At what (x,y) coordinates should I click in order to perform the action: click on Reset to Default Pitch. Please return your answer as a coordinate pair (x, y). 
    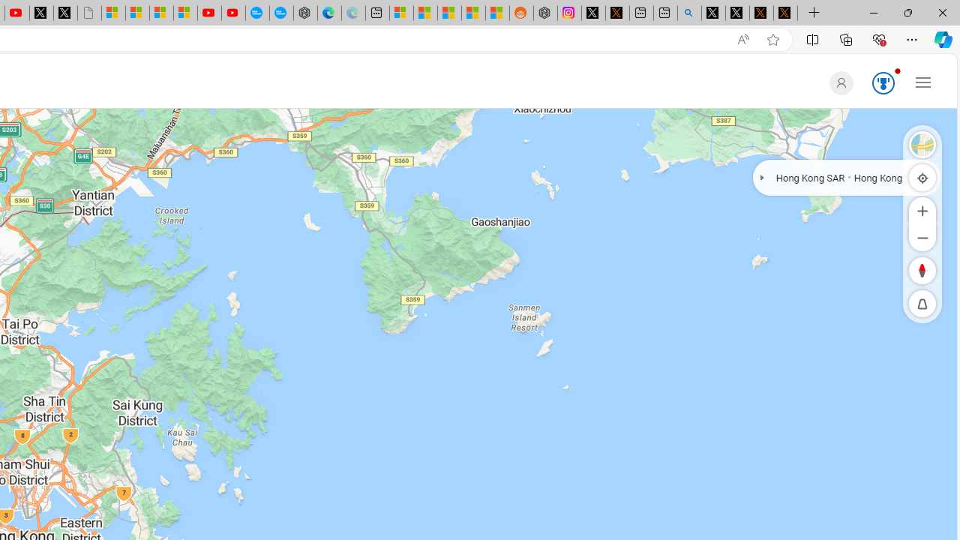
    Looking at the image, I should click on (922, 304).